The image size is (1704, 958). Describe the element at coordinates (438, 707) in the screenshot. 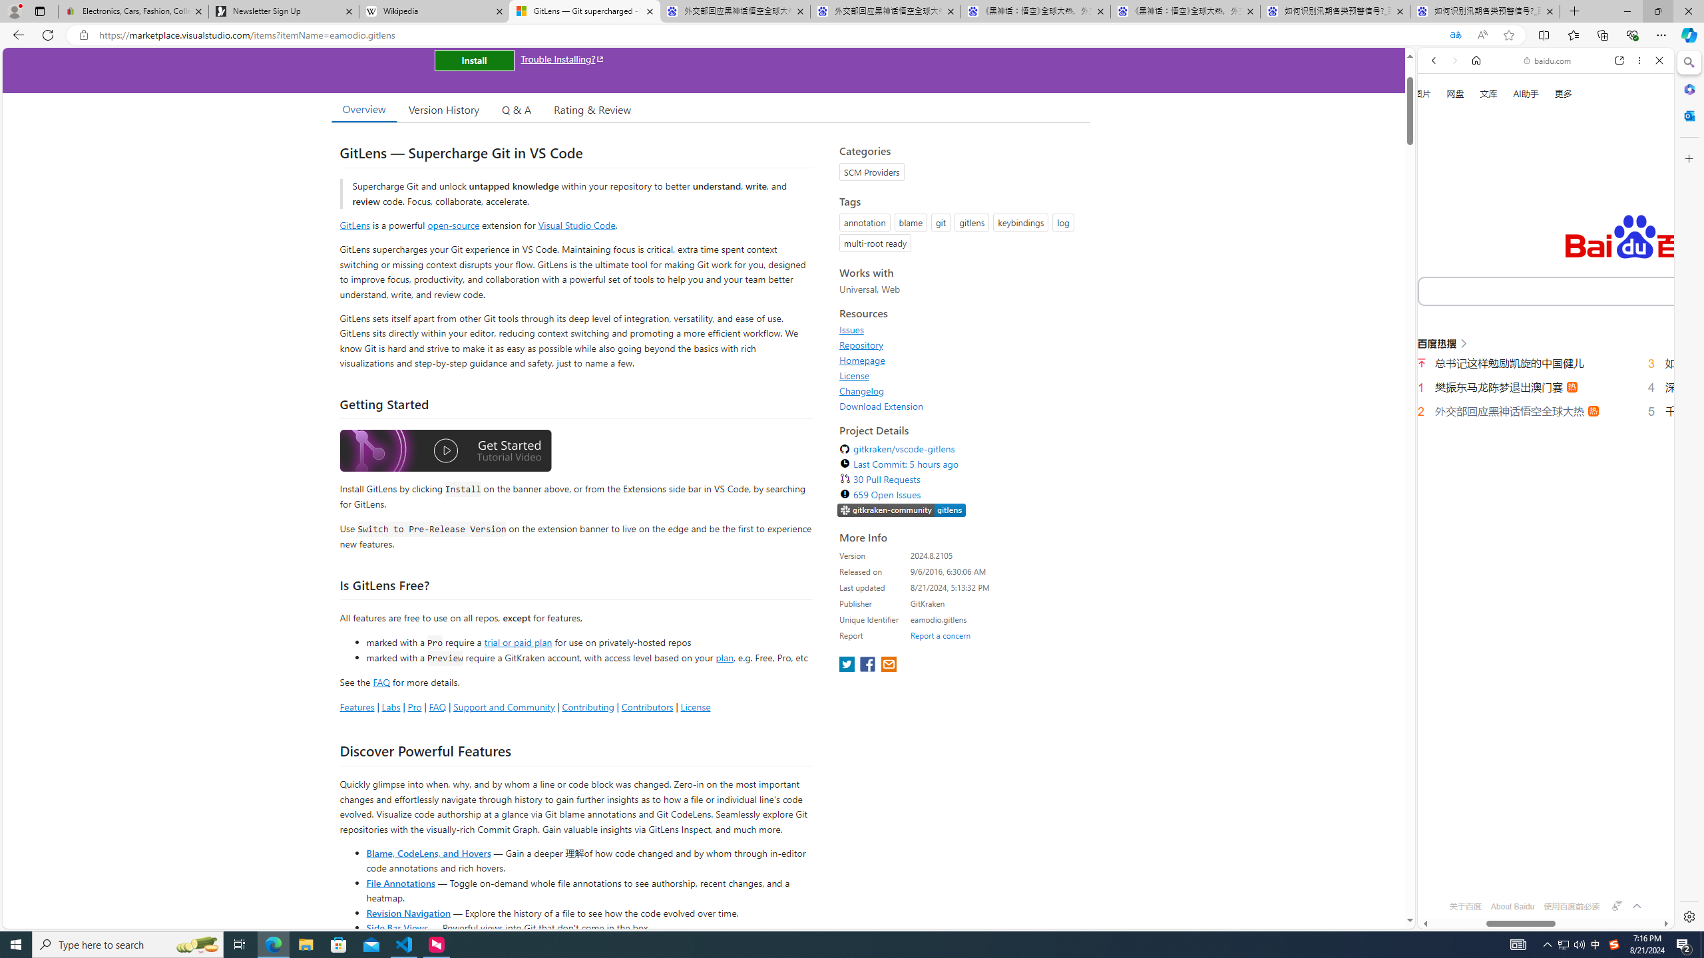

I see `FAQ` at that location.